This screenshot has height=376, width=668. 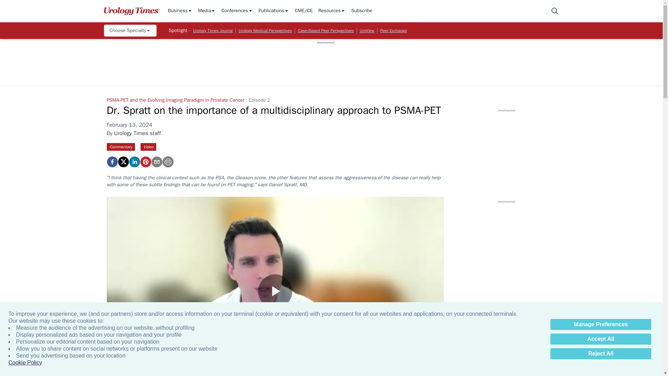 I want to click on Reject All, so click(x=601, y=354).